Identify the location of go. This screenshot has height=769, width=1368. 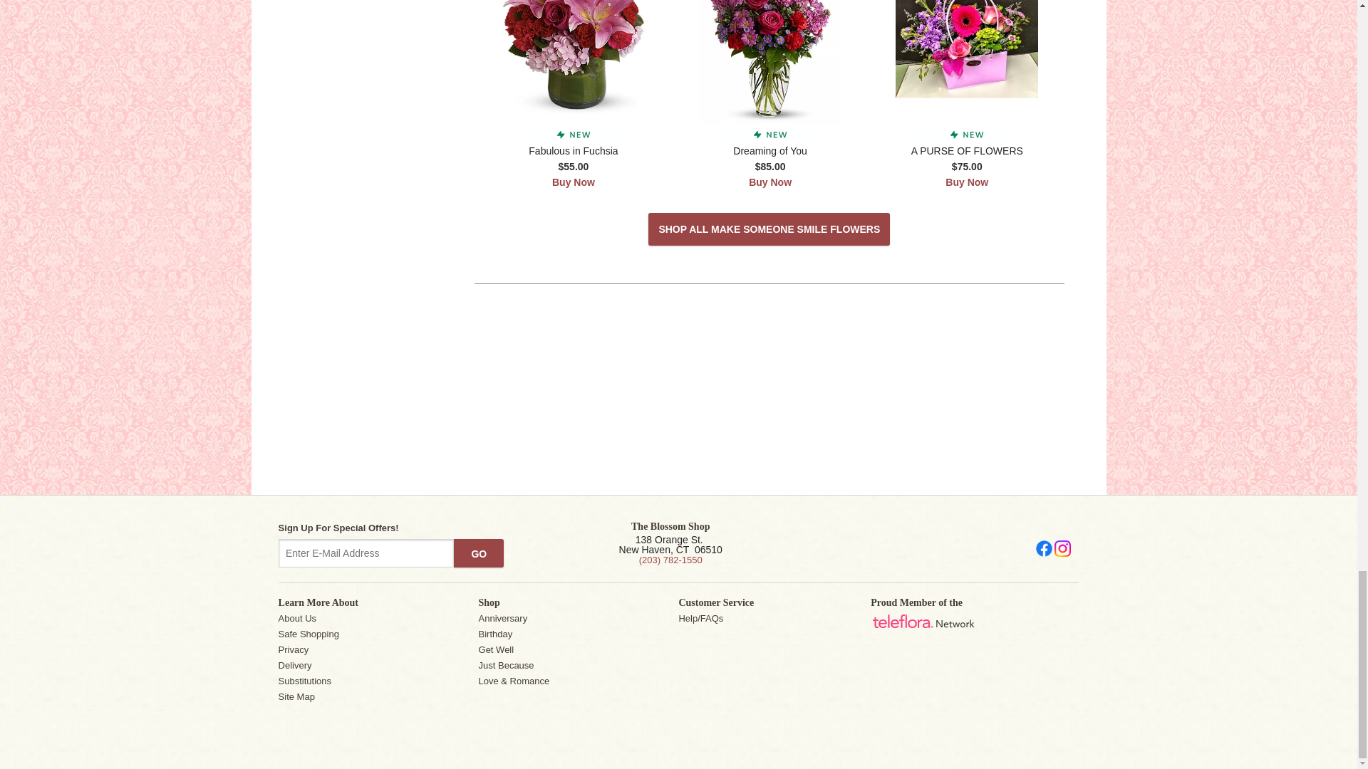
(479, 553).